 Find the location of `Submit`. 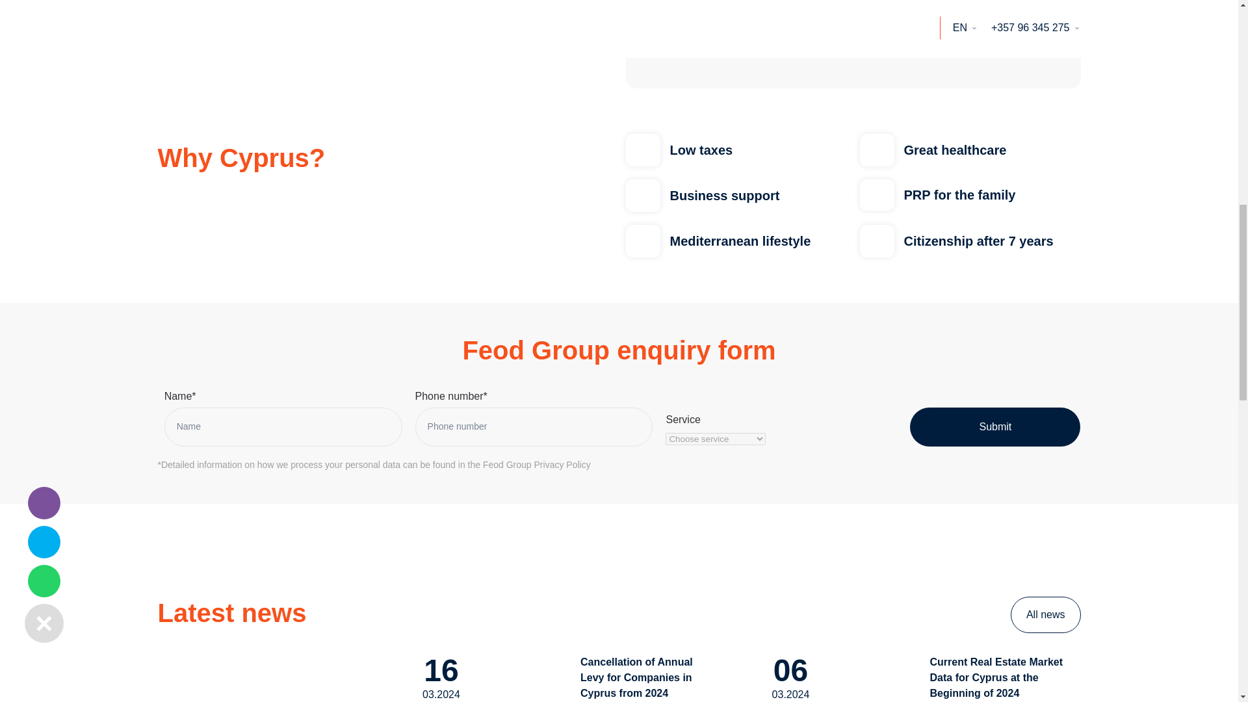

Submit is located at coordinates (994, 426).